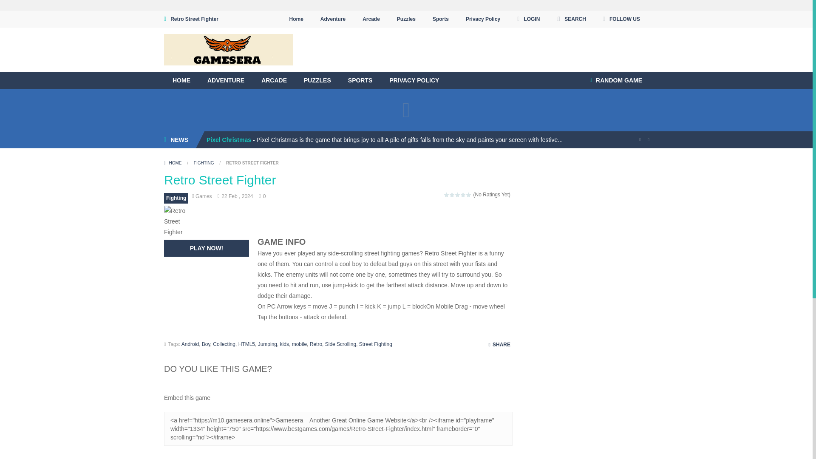 Image resolution: width=816 pixels, height=459 pixels. What do you see at coordinates (371, 19) in the screenshot?
I see `Arcade` at bounding box center [371, 19].